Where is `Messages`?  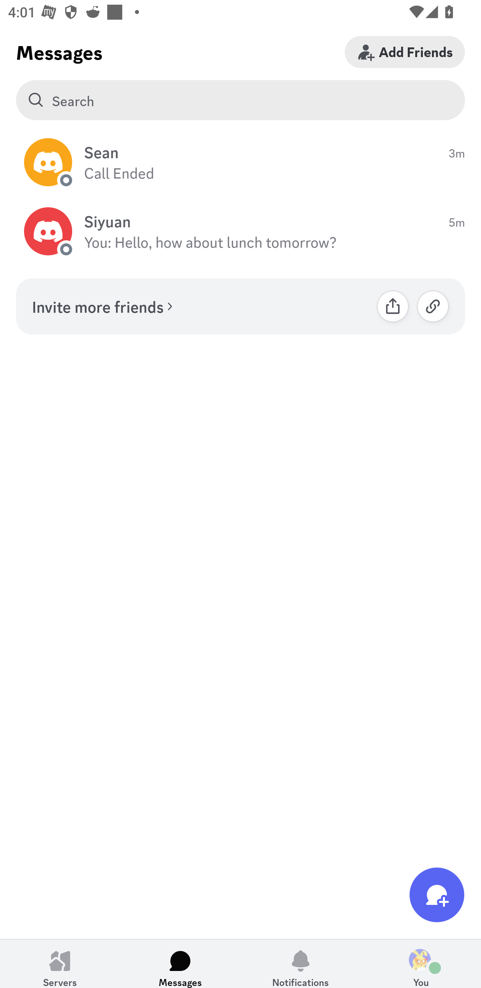
Messages is located at coordinates (180, 964).